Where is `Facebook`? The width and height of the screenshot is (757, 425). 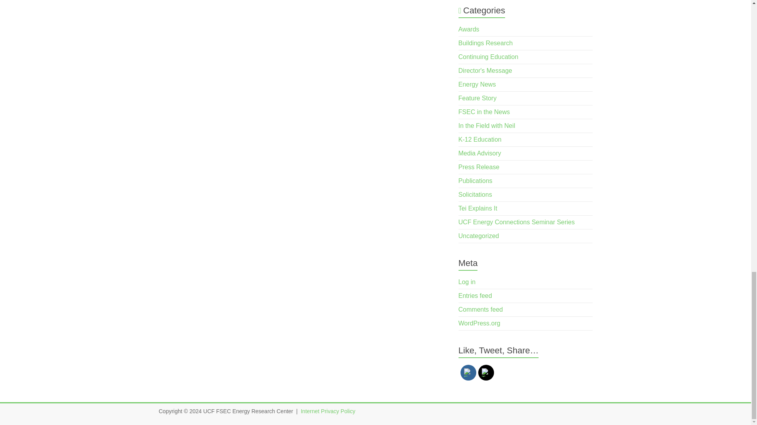
Facebook is located at coordinates (468, 372).